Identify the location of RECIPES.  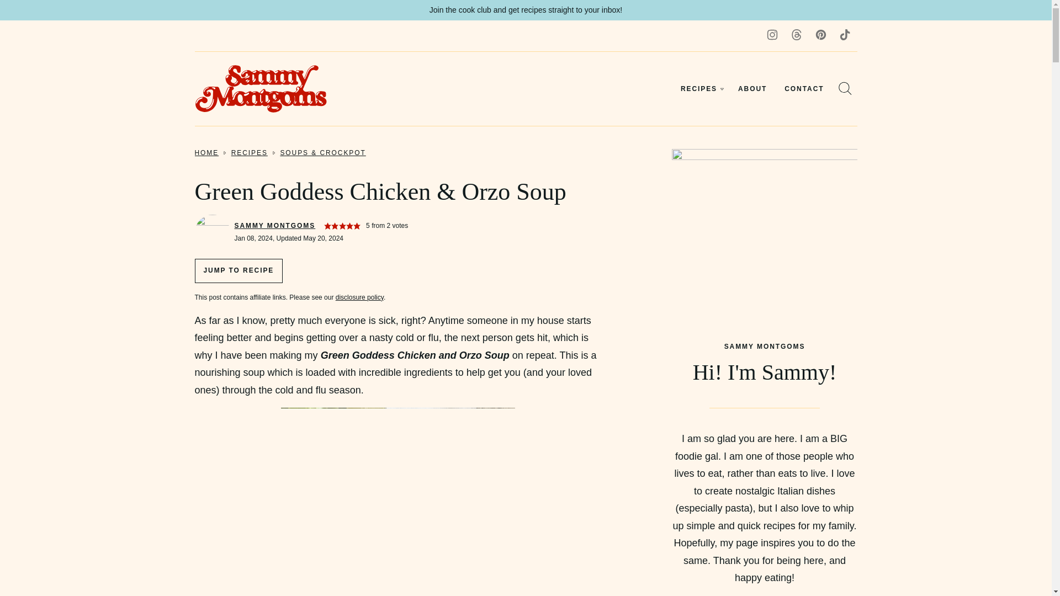
(700, 88).